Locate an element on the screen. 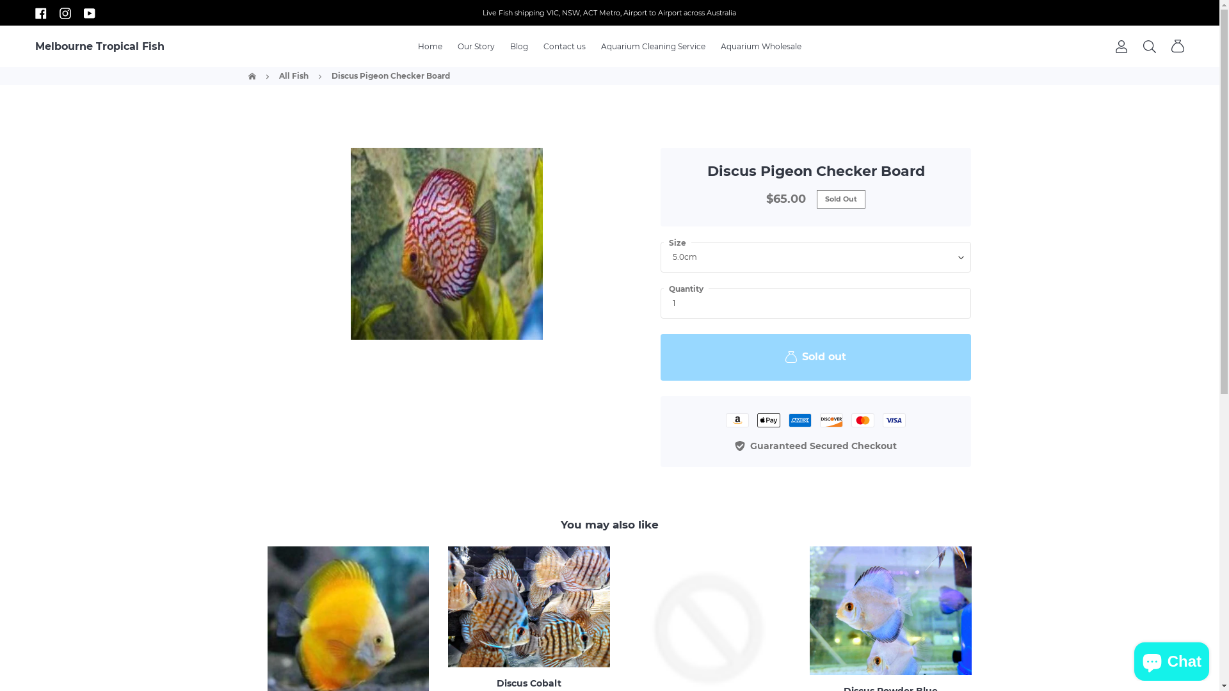  Home is located at coordinates (430, 47).